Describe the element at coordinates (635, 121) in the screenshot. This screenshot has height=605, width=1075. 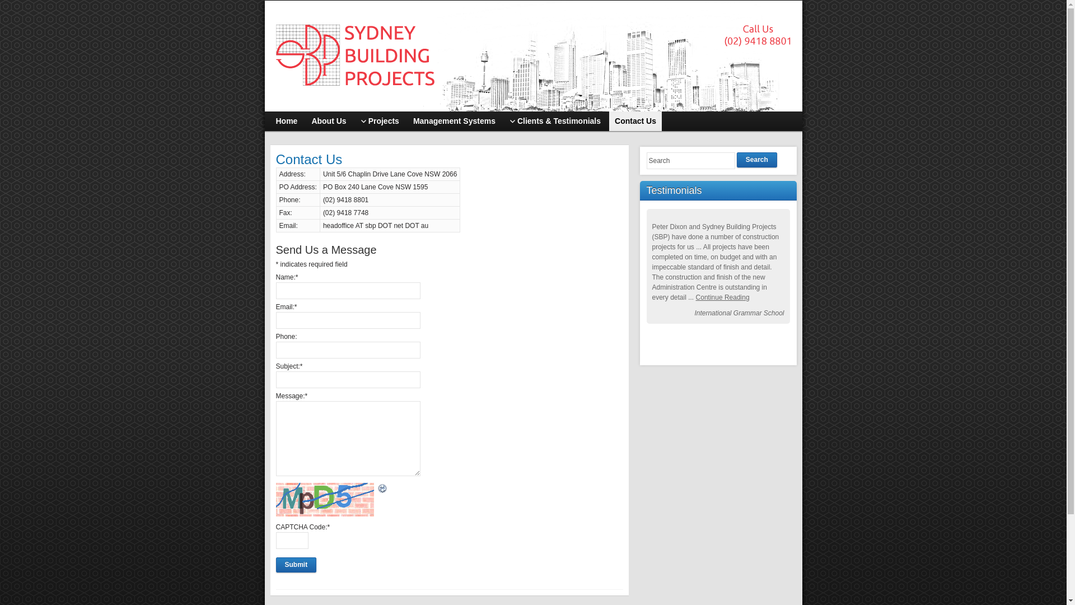
I see `Contact Us` at that location.